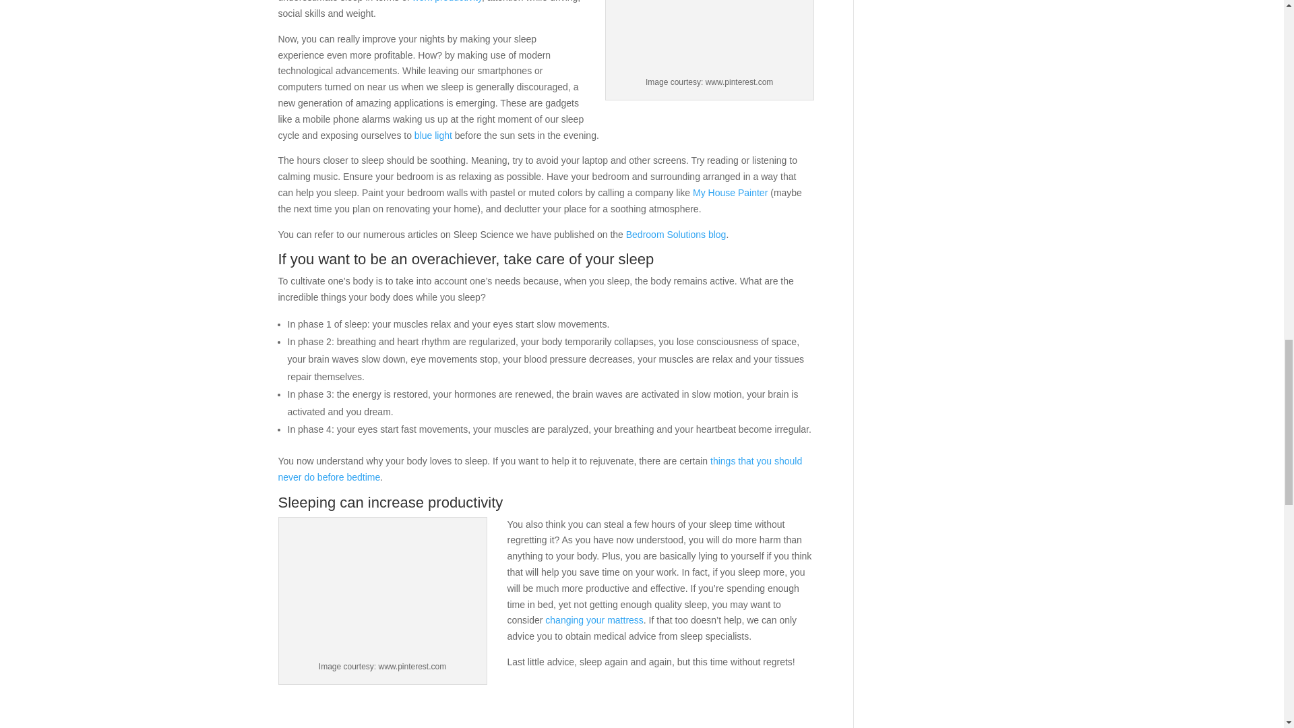 The width and height of the screenshot is (1294, 728). What do you see at coordinates (433, 135) in the screenshot?
I see `blue light` at bounding box center [433, 135].